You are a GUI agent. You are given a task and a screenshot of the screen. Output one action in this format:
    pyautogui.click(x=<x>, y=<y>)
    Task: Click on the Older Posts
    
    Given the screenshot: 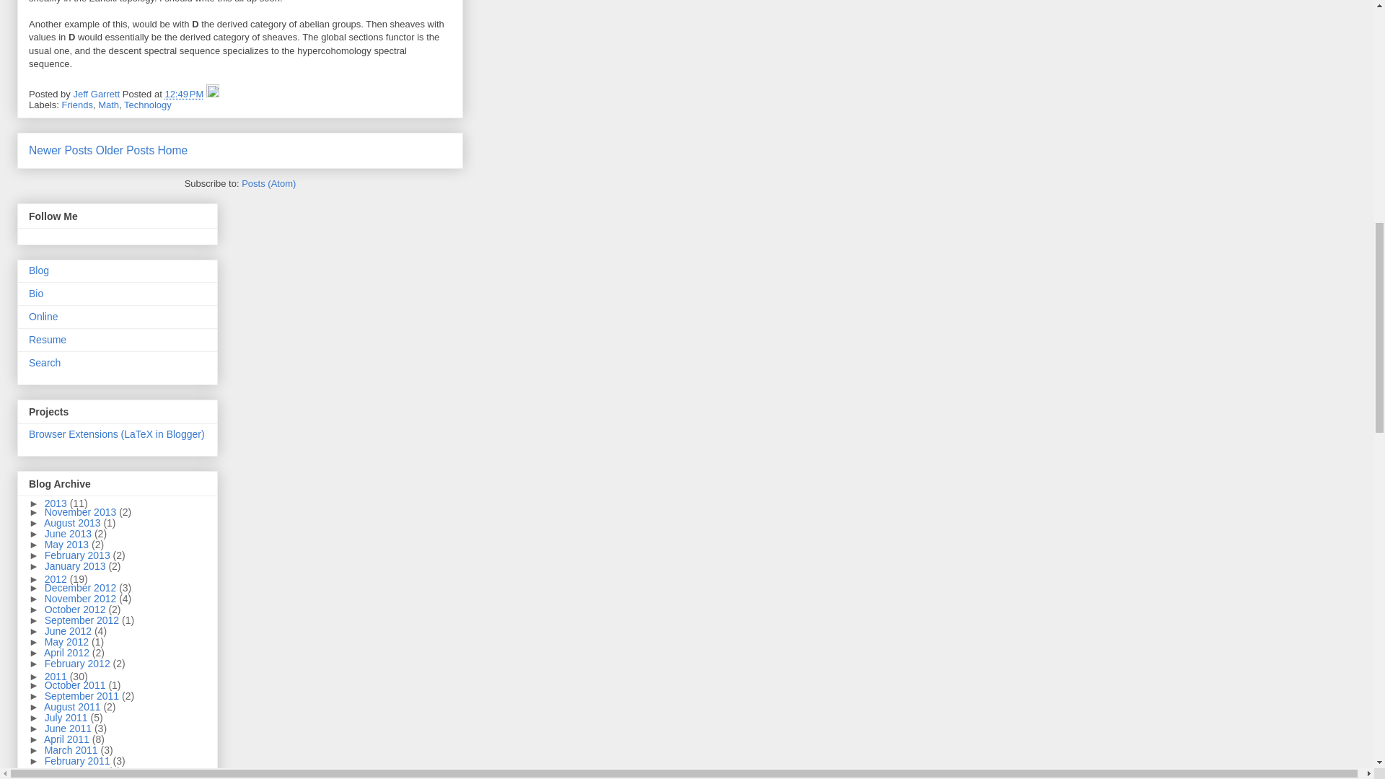 What is the action you would take?
    pyautogui.click(x=124, y=150)
    